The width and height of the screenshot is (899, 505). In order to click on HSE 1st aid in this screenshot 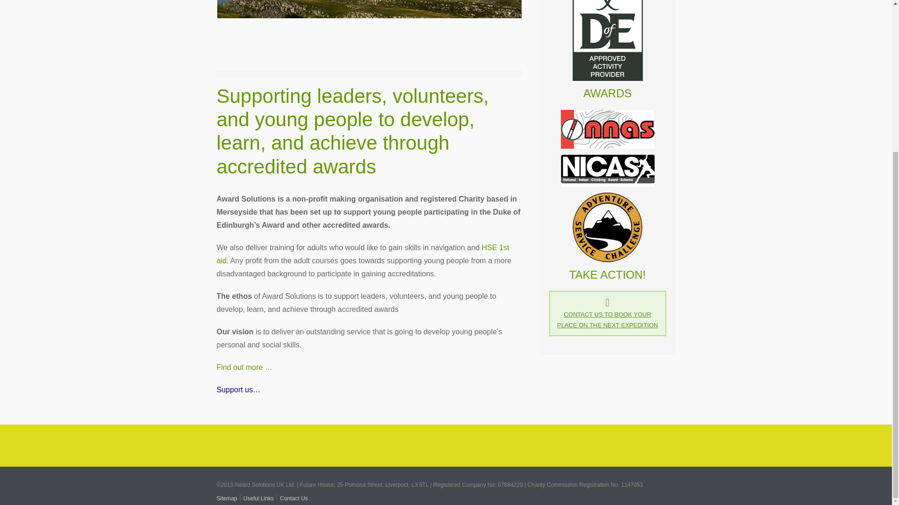, I will do `click(362, 253)`.